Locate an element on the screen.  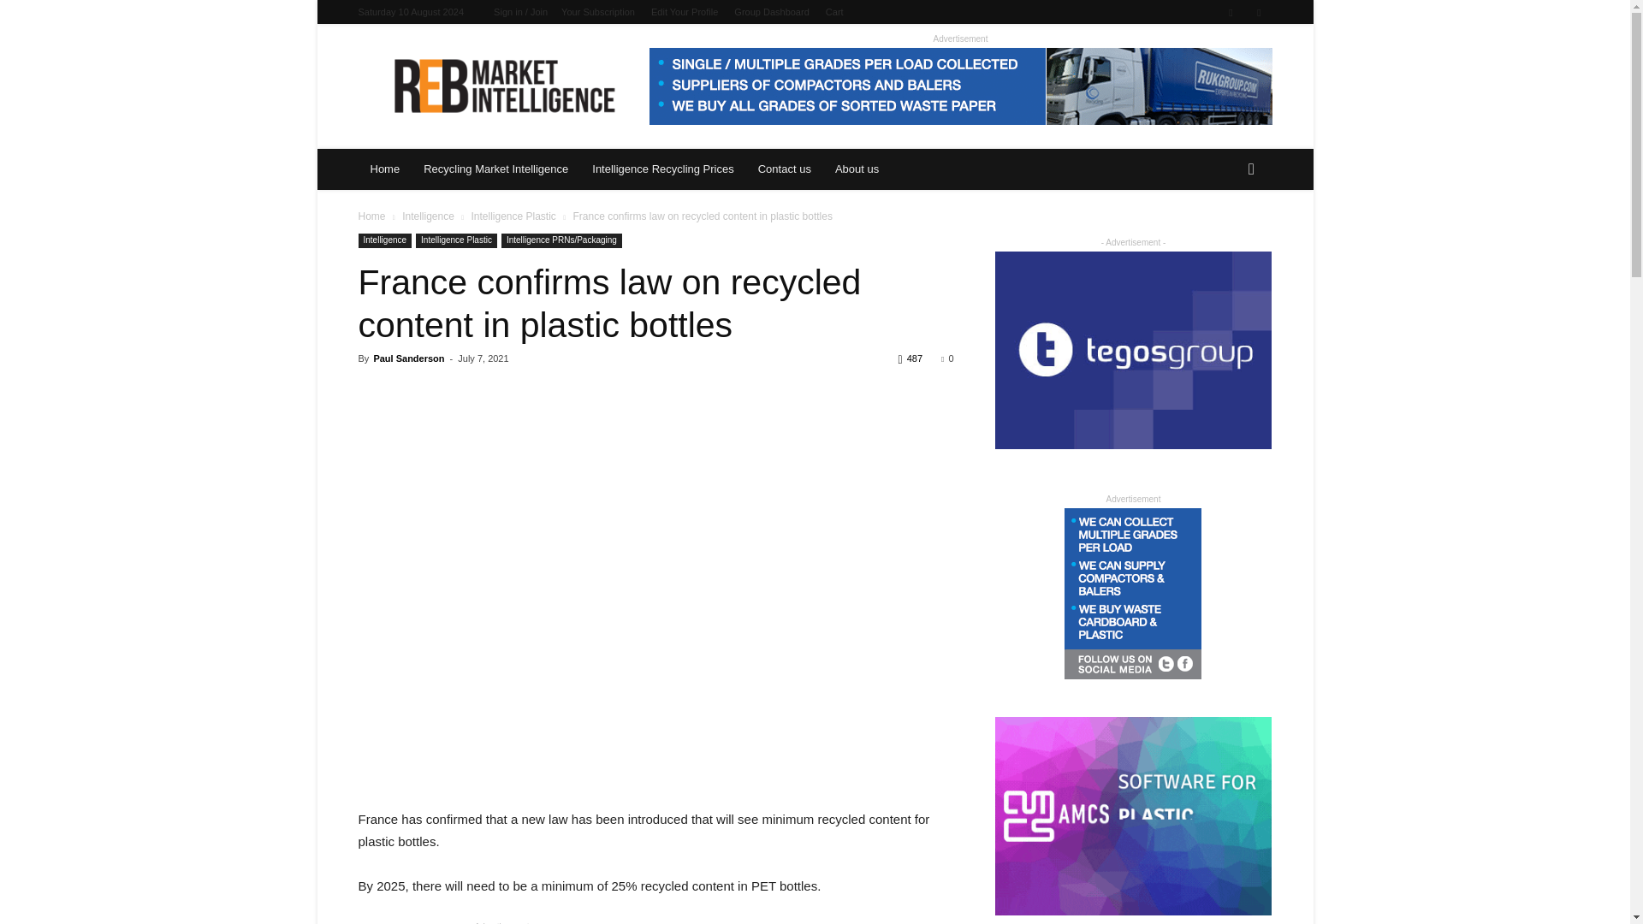
Cart is located at coordinates (835, 12).